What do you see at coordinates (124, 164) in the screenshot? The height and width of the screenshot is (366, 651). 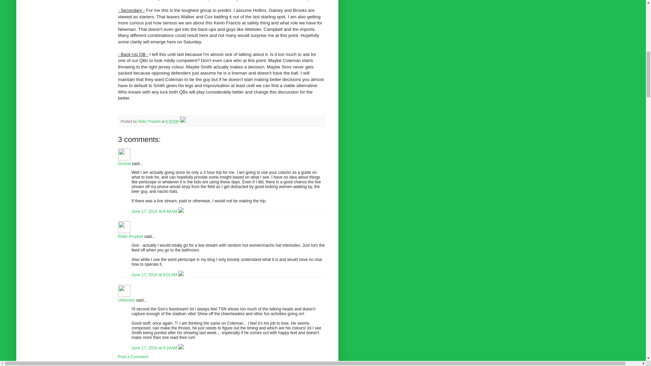 I see `Govind` at bounding box center [124, 164].